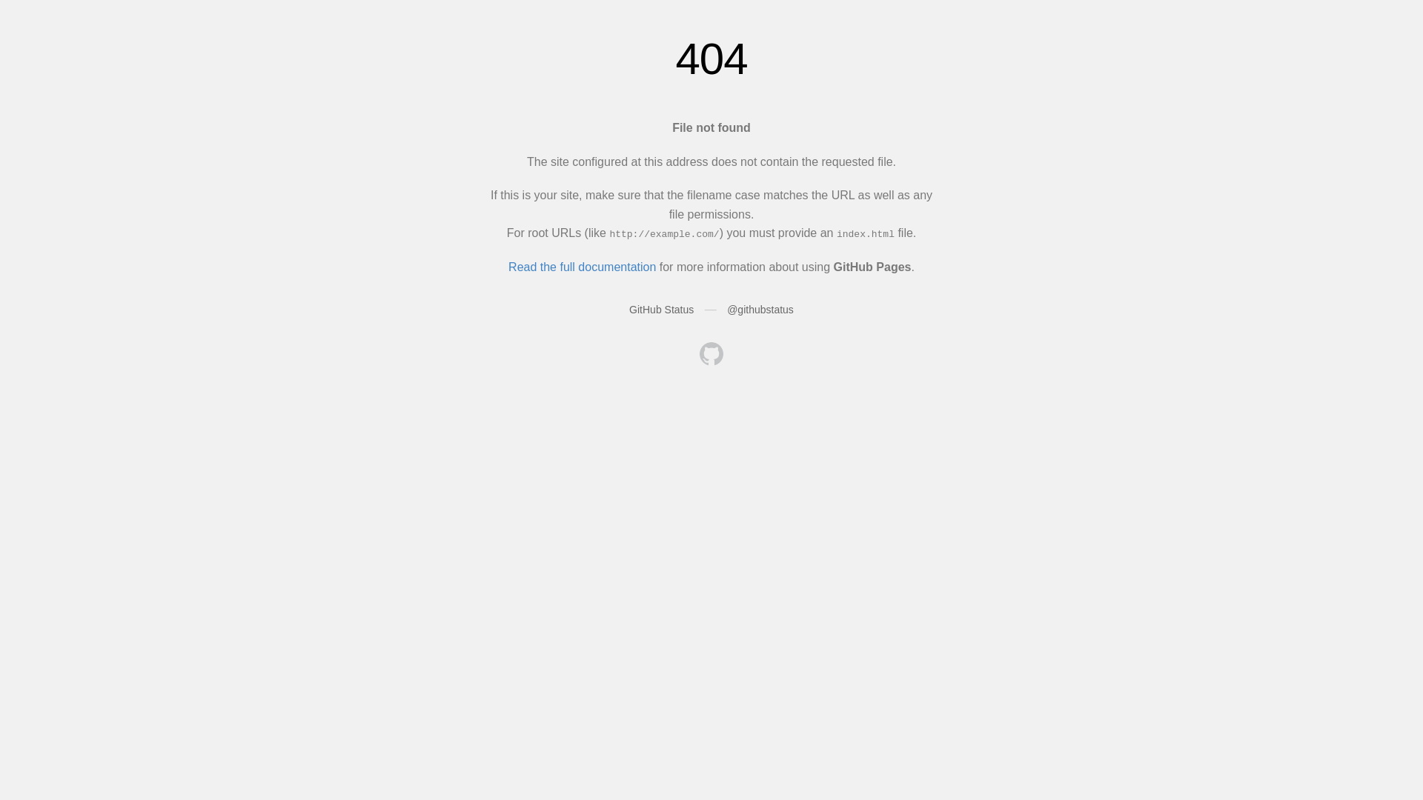 The height and width of the screenshot is (800, 1423). Describe the element at coordinates (583, 267) in the screenshot. I see `Read the full documentation` at that location.